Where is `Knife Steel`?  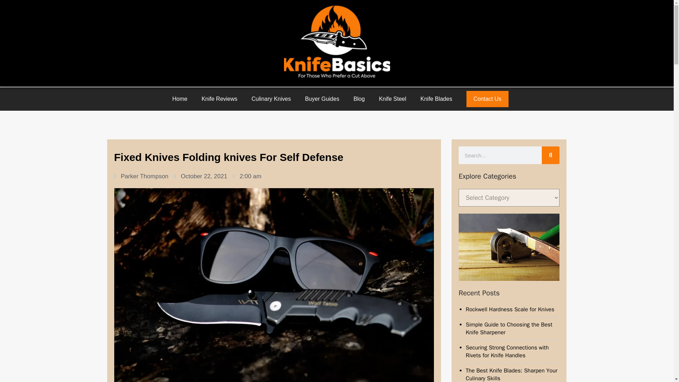 Knife Steel is located at coordinates (392, 99).